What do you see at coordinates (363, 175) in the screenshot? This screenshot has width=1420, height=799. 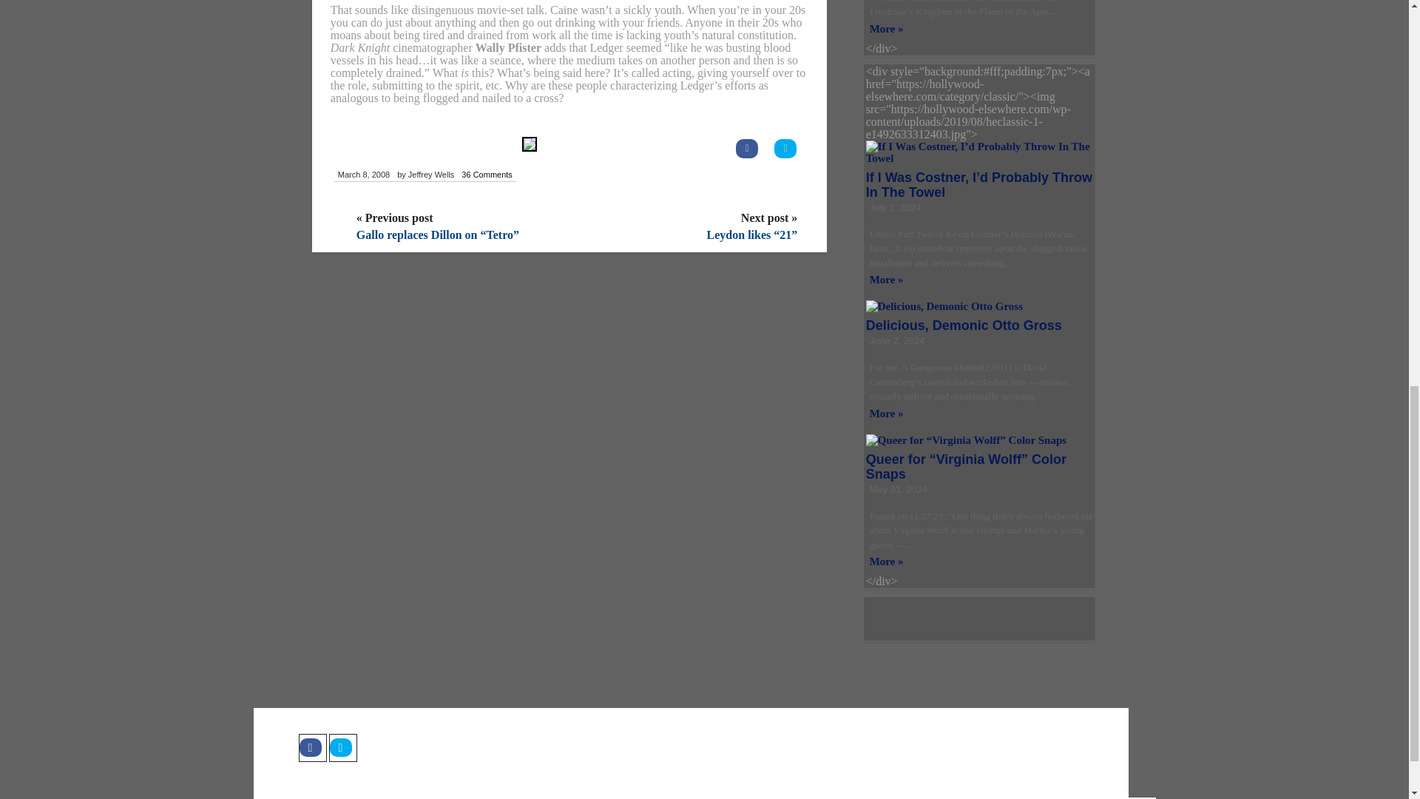 I see `March 8, 2008` at bounding box center [363, 175].